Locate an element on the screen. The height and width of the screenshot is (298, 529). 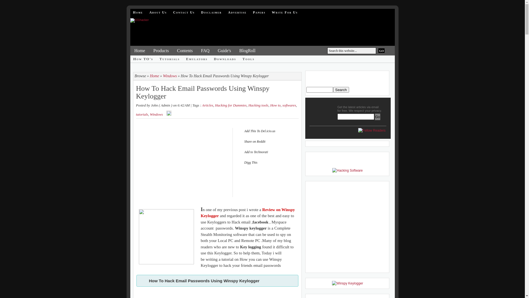
Follow Me On Twitter is located at coordinates (314, 133).